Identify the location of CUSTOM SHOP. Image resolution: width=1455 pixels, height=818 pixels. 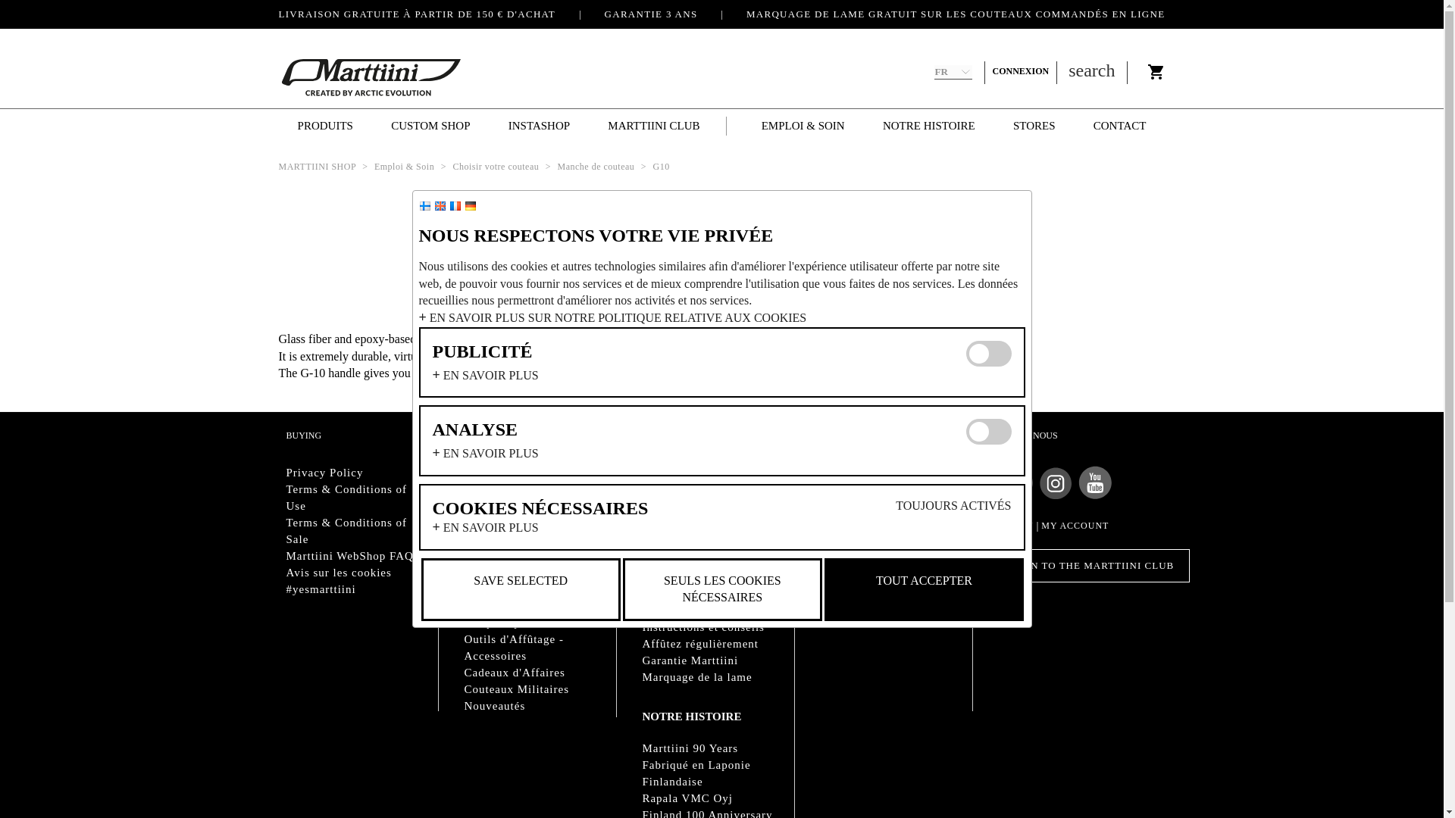
(430, 126).